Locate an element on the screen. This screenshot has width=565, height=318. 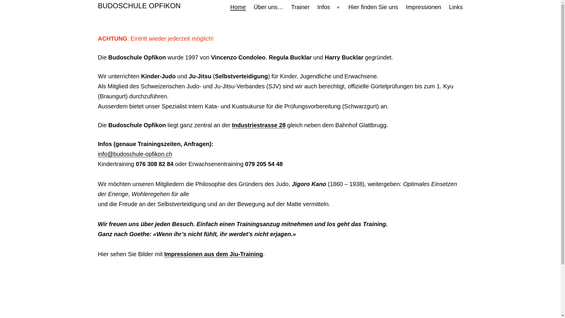
Open menu is located at coordinates (338, 7).